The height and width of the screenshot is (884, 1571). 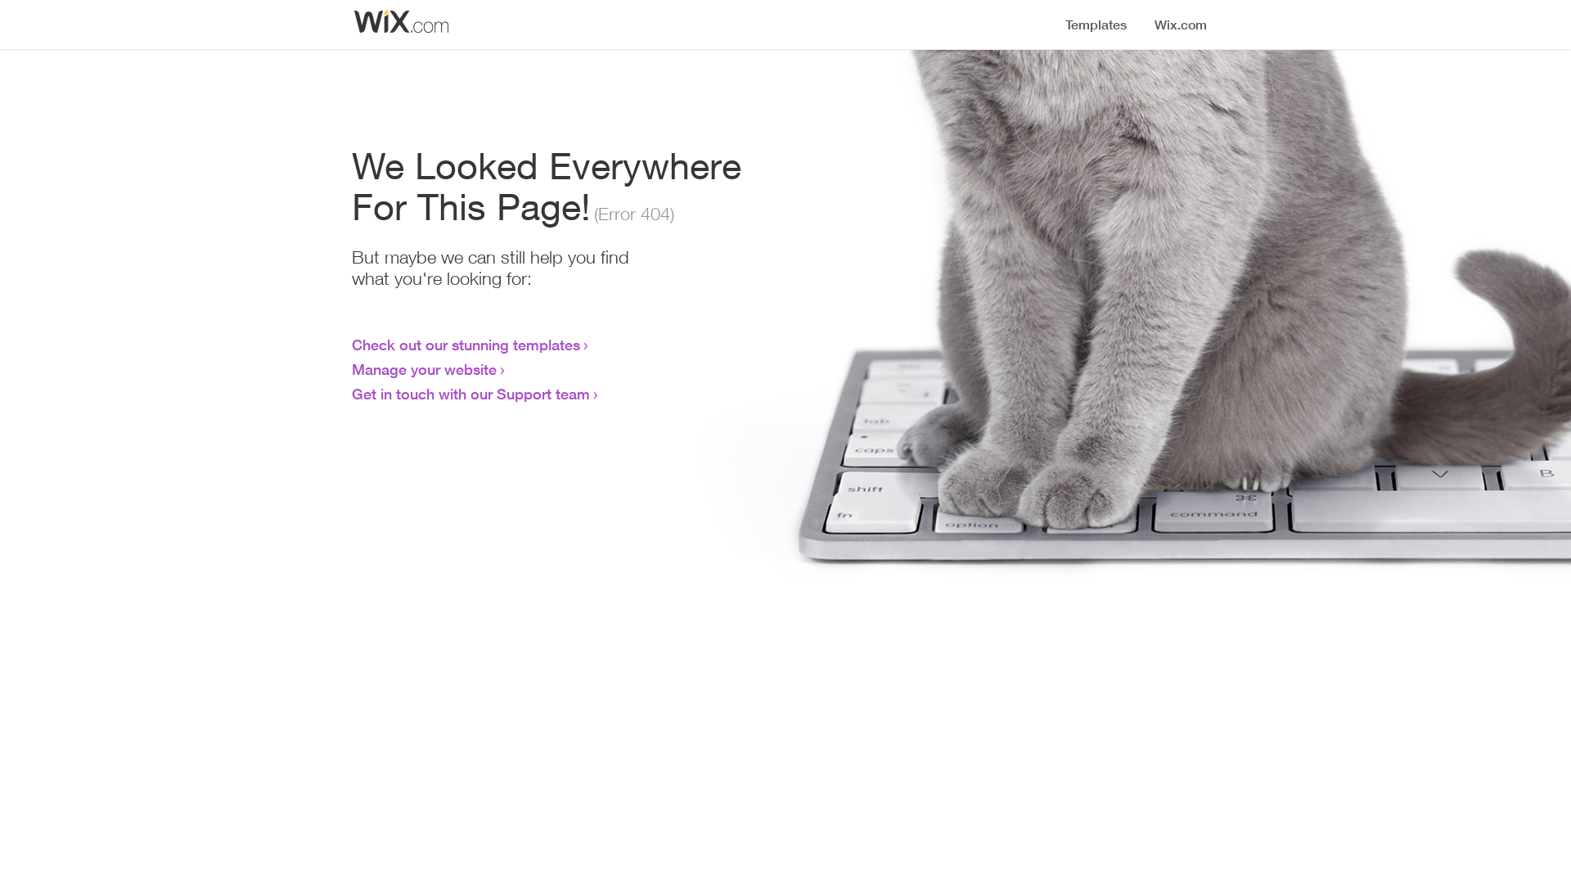 What do you see at coordinates (424, 369) in the screenshot?
I see `Manage your website` at bounding box center [424, 369].